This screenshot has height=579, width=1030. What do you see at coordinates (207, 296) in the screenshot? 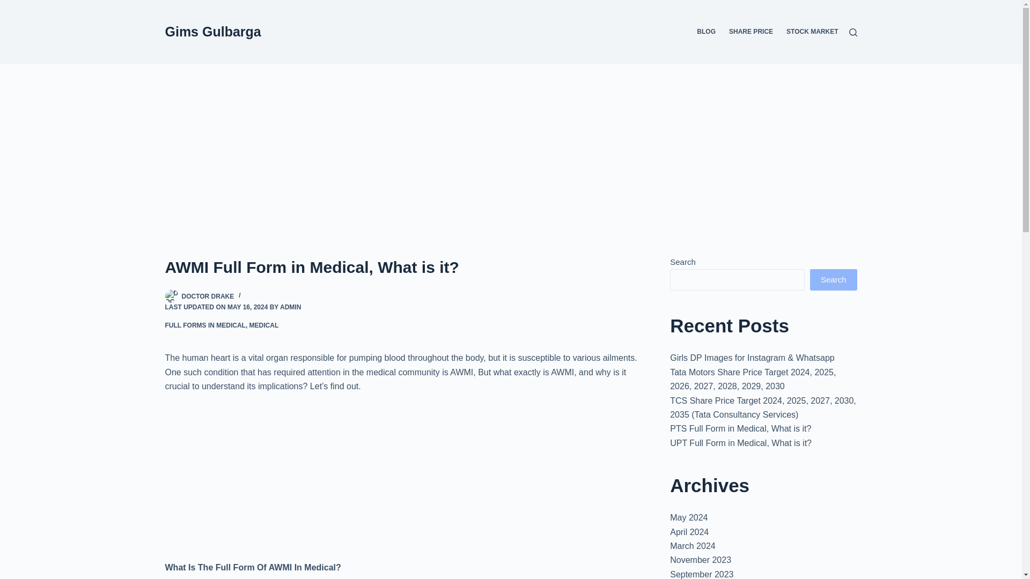
I see `DOCTOR DRAKE` at bounding box center [207, 296].